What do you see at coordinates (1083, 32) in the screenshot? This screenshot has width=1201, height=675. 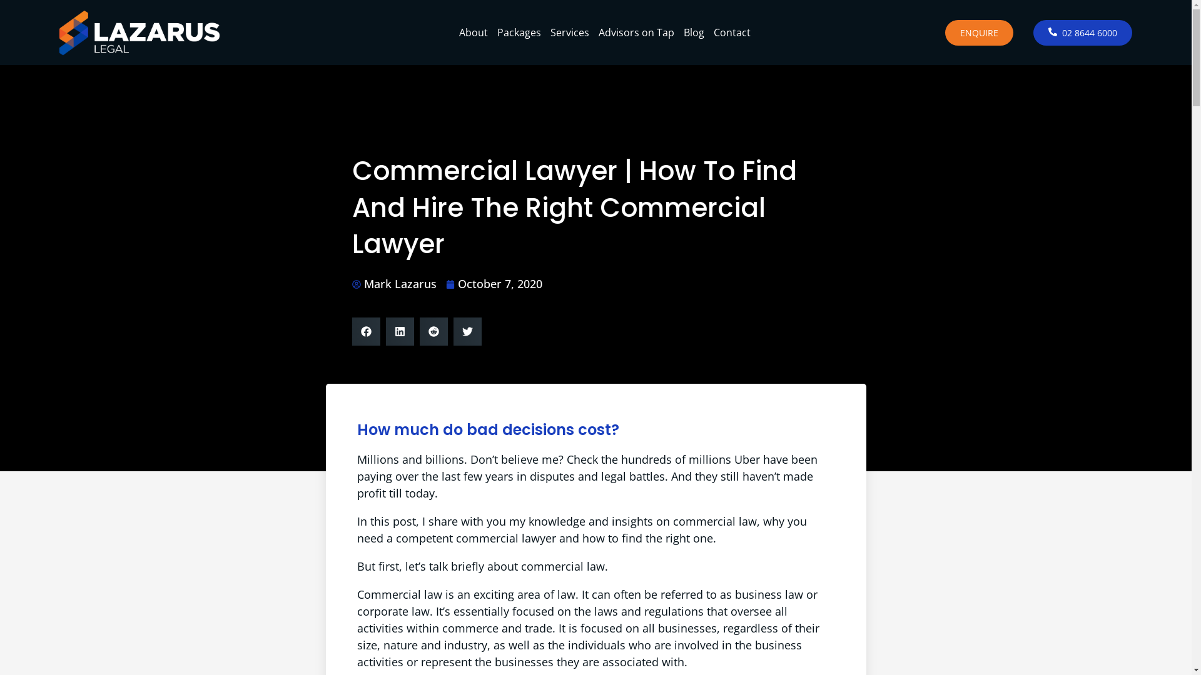 I see `02 8644 6000` at bounding box center [1083, 32].